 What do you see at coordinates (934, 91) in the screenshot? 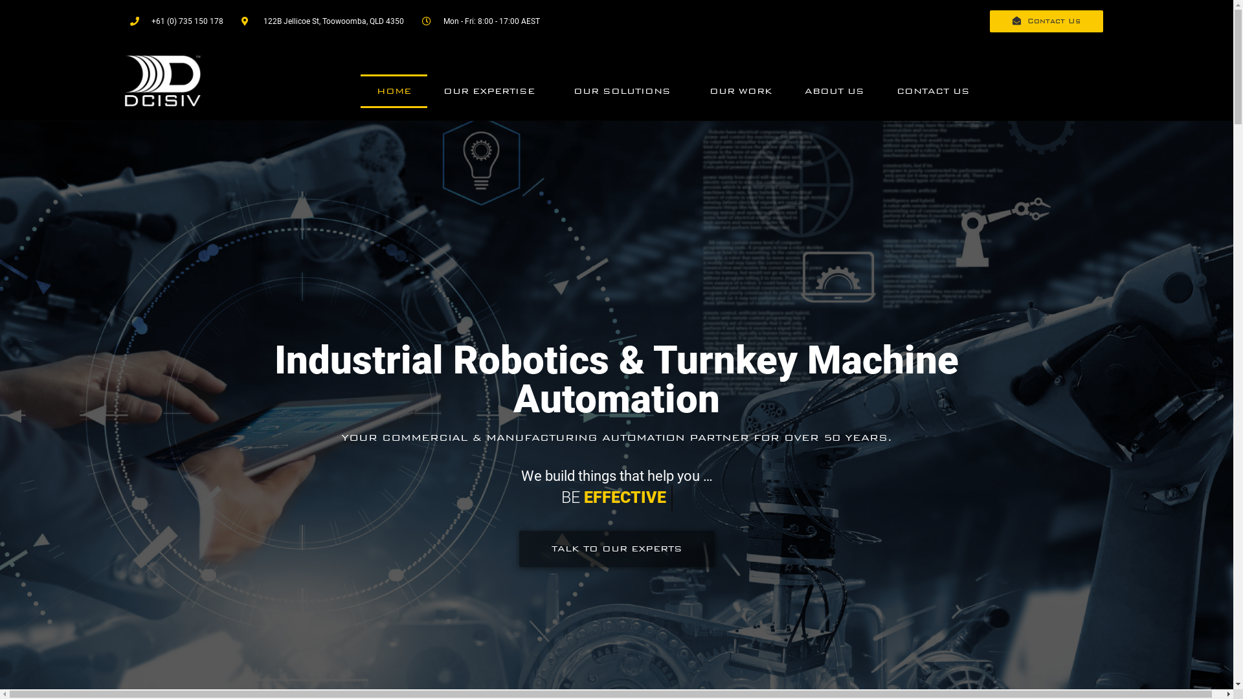
I see `CONTACT US` at bounding box center [934, 91].